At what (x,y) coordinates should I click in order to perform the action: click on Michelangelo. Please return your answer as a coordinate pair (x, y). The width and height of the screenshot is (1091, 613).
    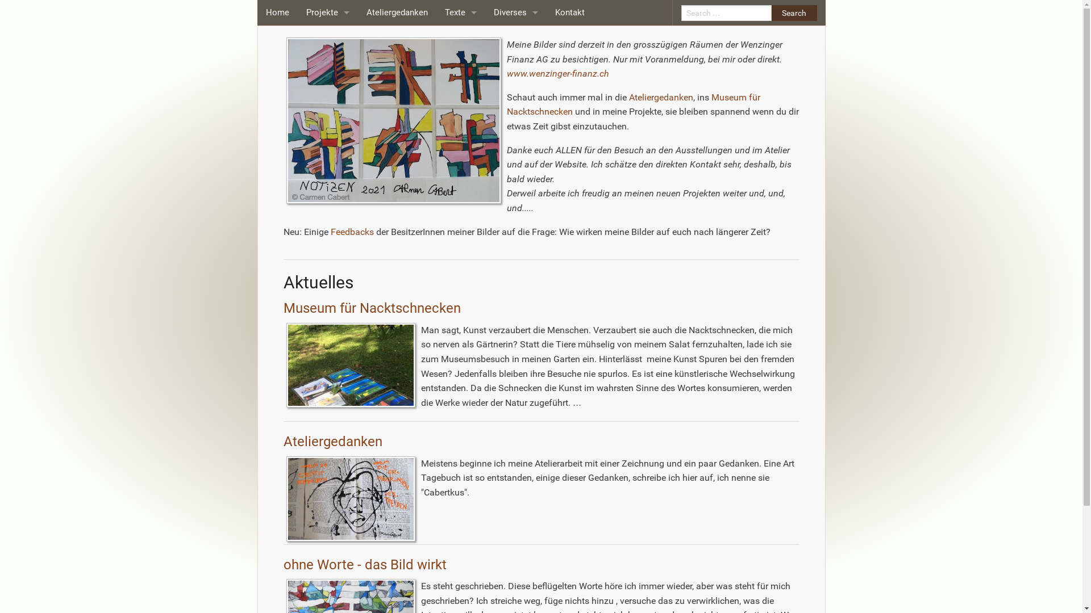
    Looking at the image, I should click on (328, 243).